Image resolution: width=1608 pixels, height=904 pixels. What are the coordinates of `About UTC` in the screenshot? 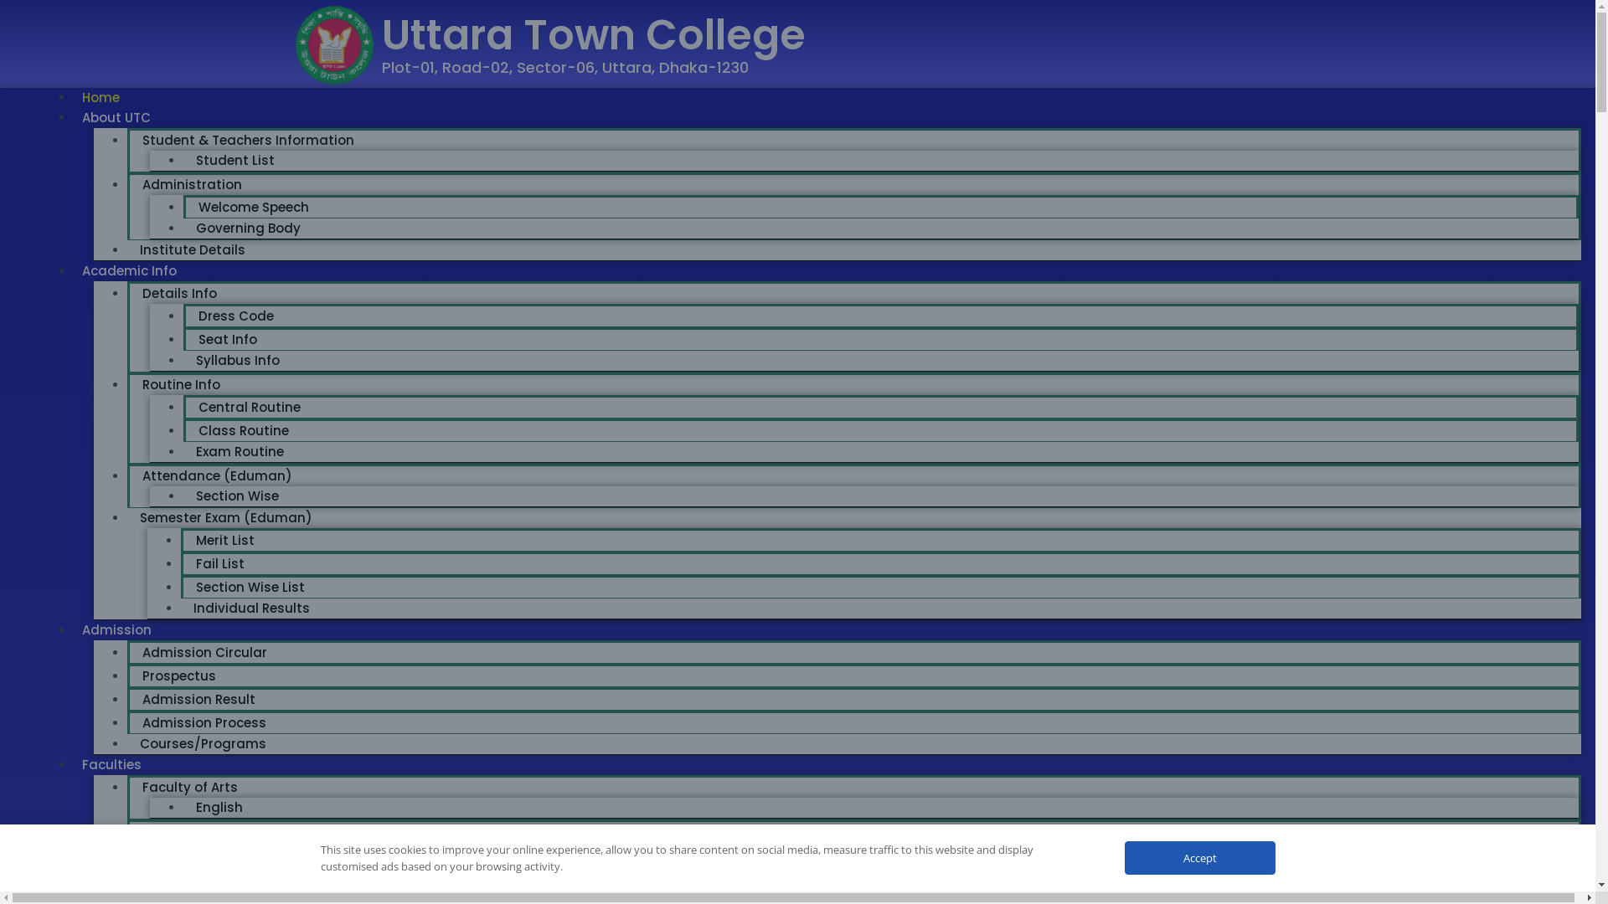 It's located at (116, 117).